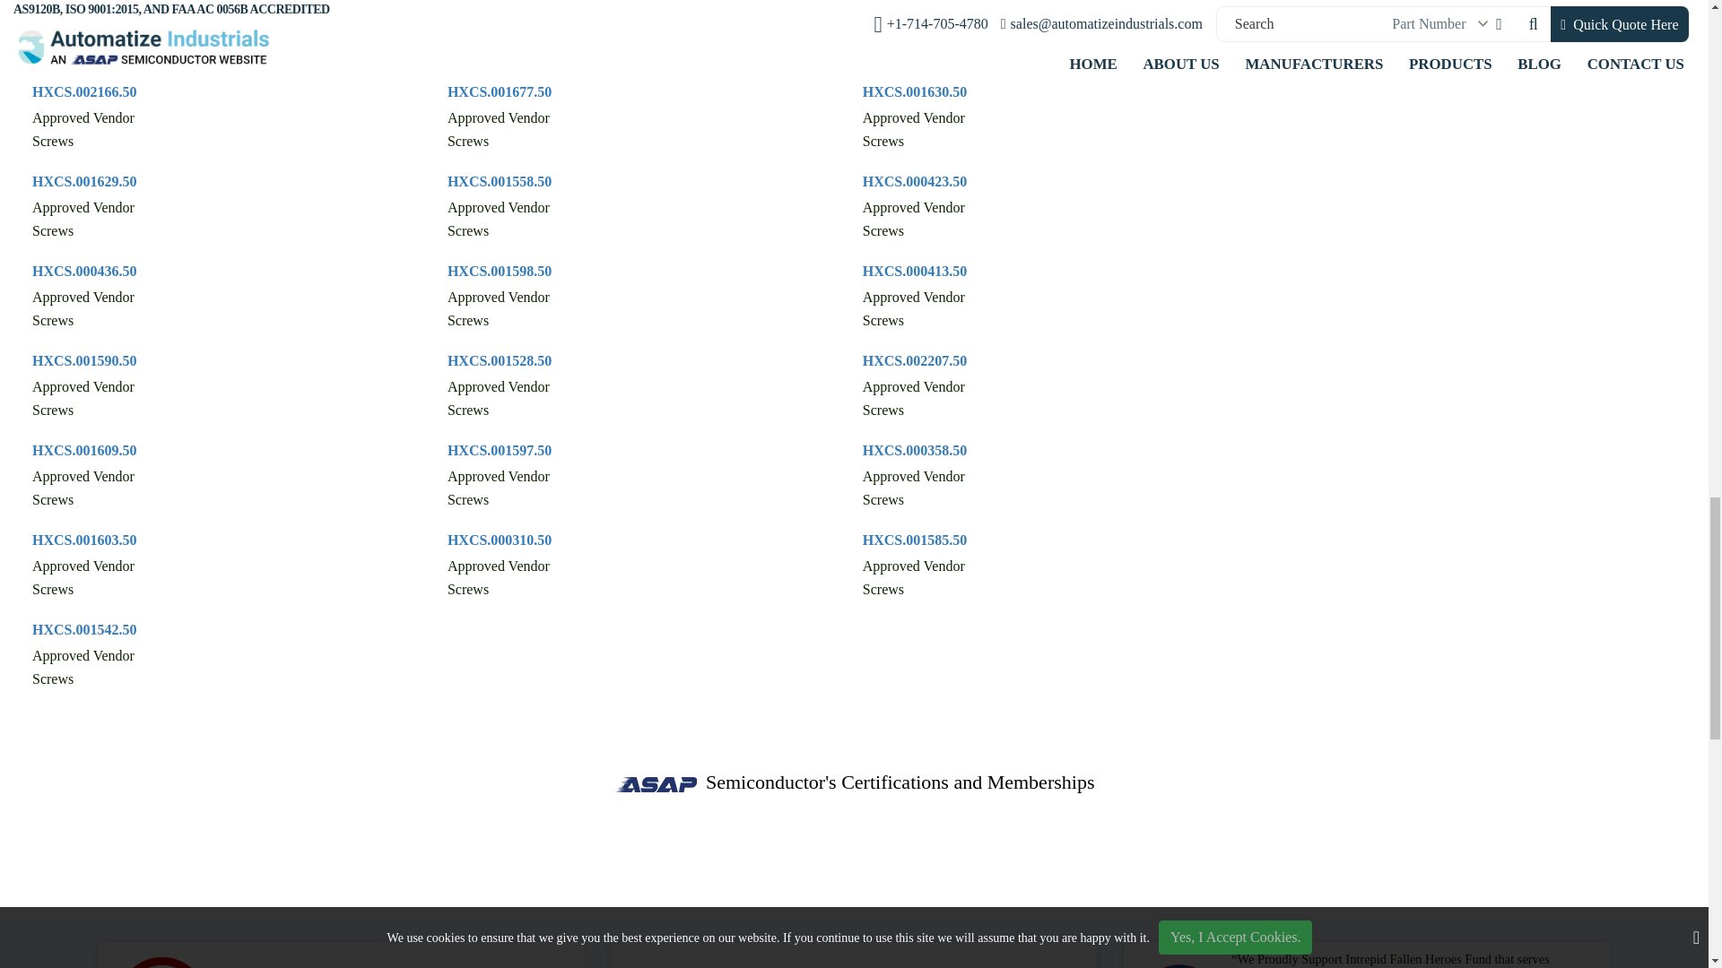 This screenshot has height=968, width=1722. What do you see at coordinates (84, 540) in the screenshot?
I see `HXCS.001603.50` at bounding box center [84, 540].